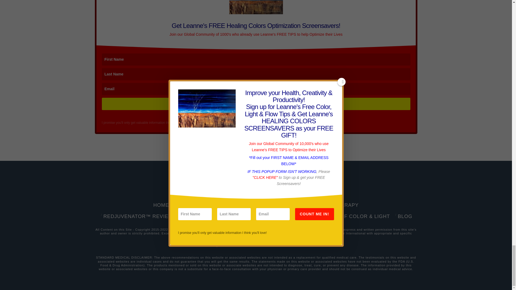 This screenshot has width=516, height=290. What do you see at coordinates (301, 187) in the screenshot?
I see `Instagram` at bounding box center [301, 187].